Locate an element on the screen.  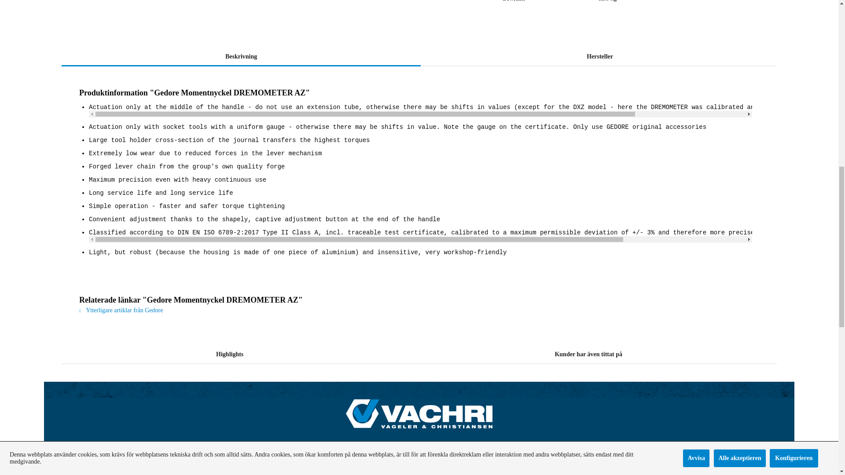
Beskrivning is located at coordinates (419, 56).